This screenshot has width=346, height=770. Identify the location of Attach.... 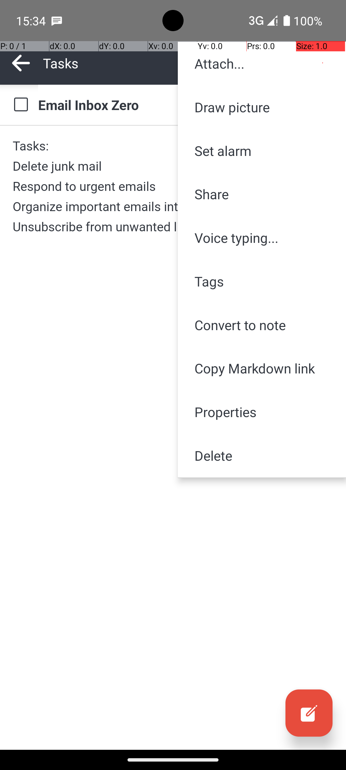
(262, 64).